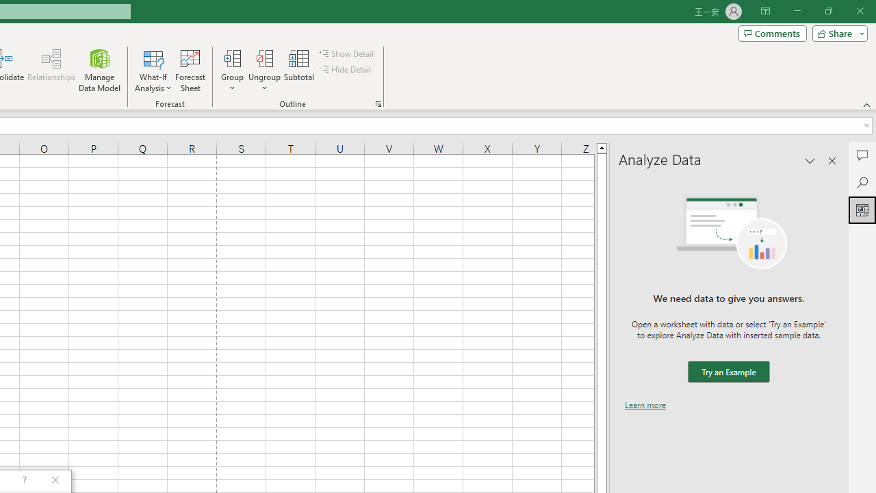  What do you see at coordinates (645, 405) in the screenshot?
I see `Learn more` at bounding box center [645, 405].